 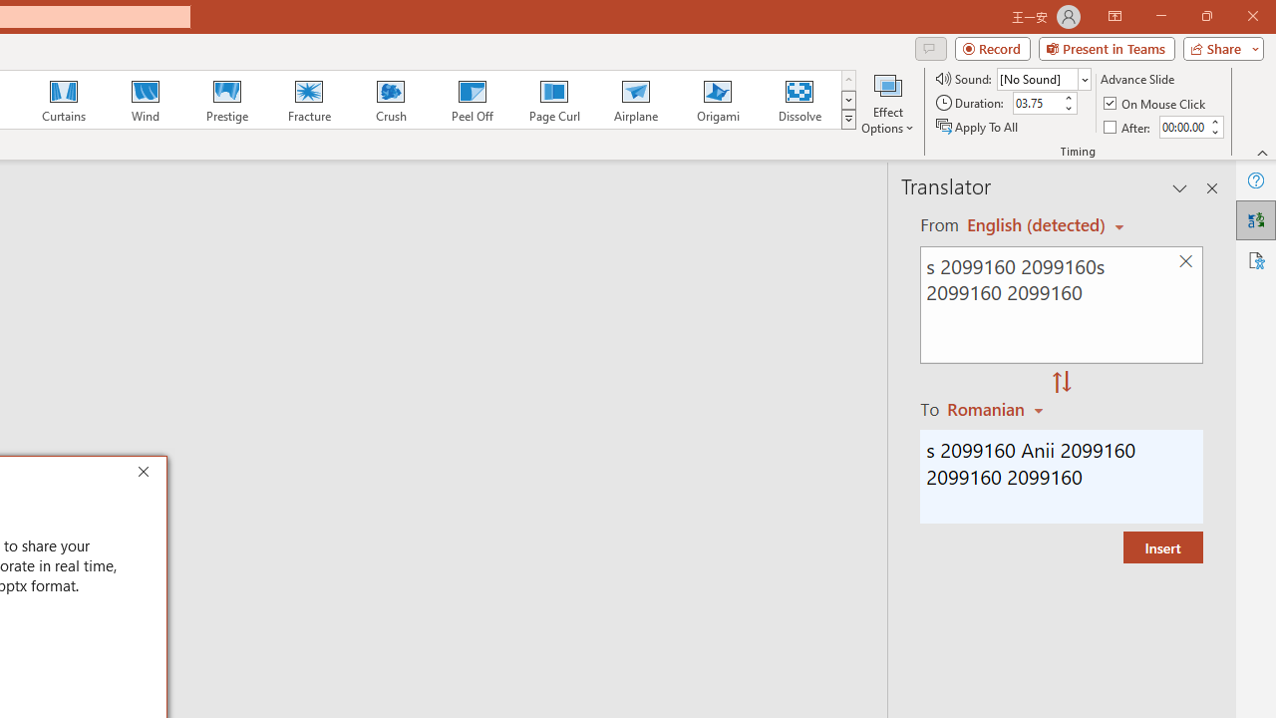 I want to click on Wind, so click(x=145, y=100).